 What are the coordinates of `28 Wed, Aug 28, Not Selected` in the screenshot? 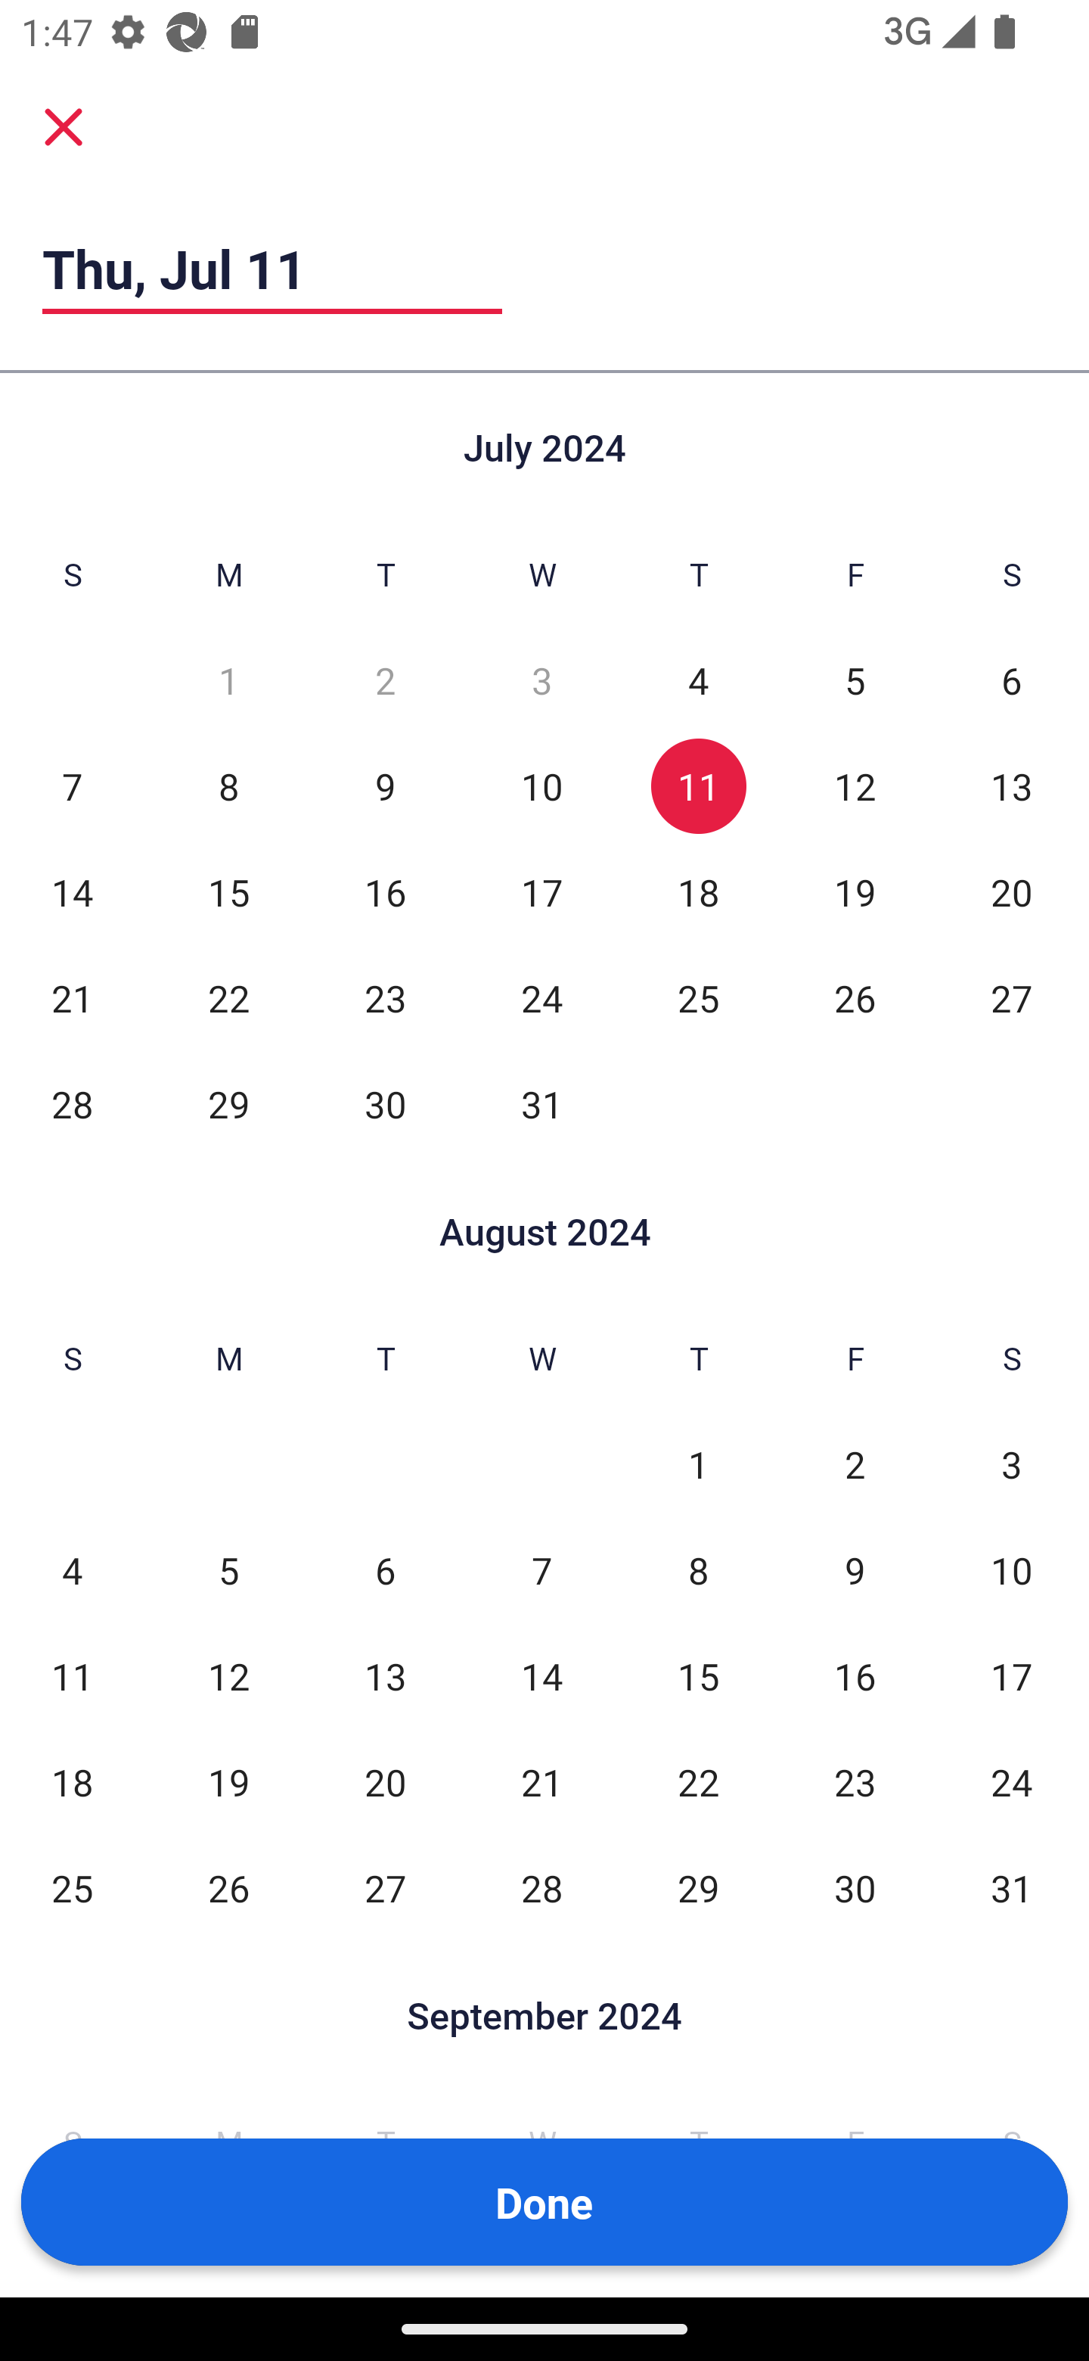 It's located at (541, 1887).